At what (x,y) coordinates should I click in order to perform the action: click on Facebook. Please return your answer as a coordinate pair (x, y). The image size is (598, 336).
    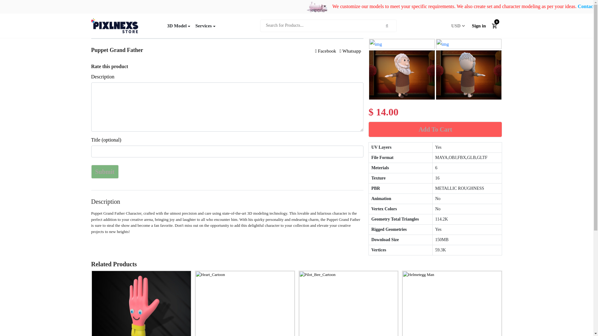
    Looking at the image, I should click on (325, 51).